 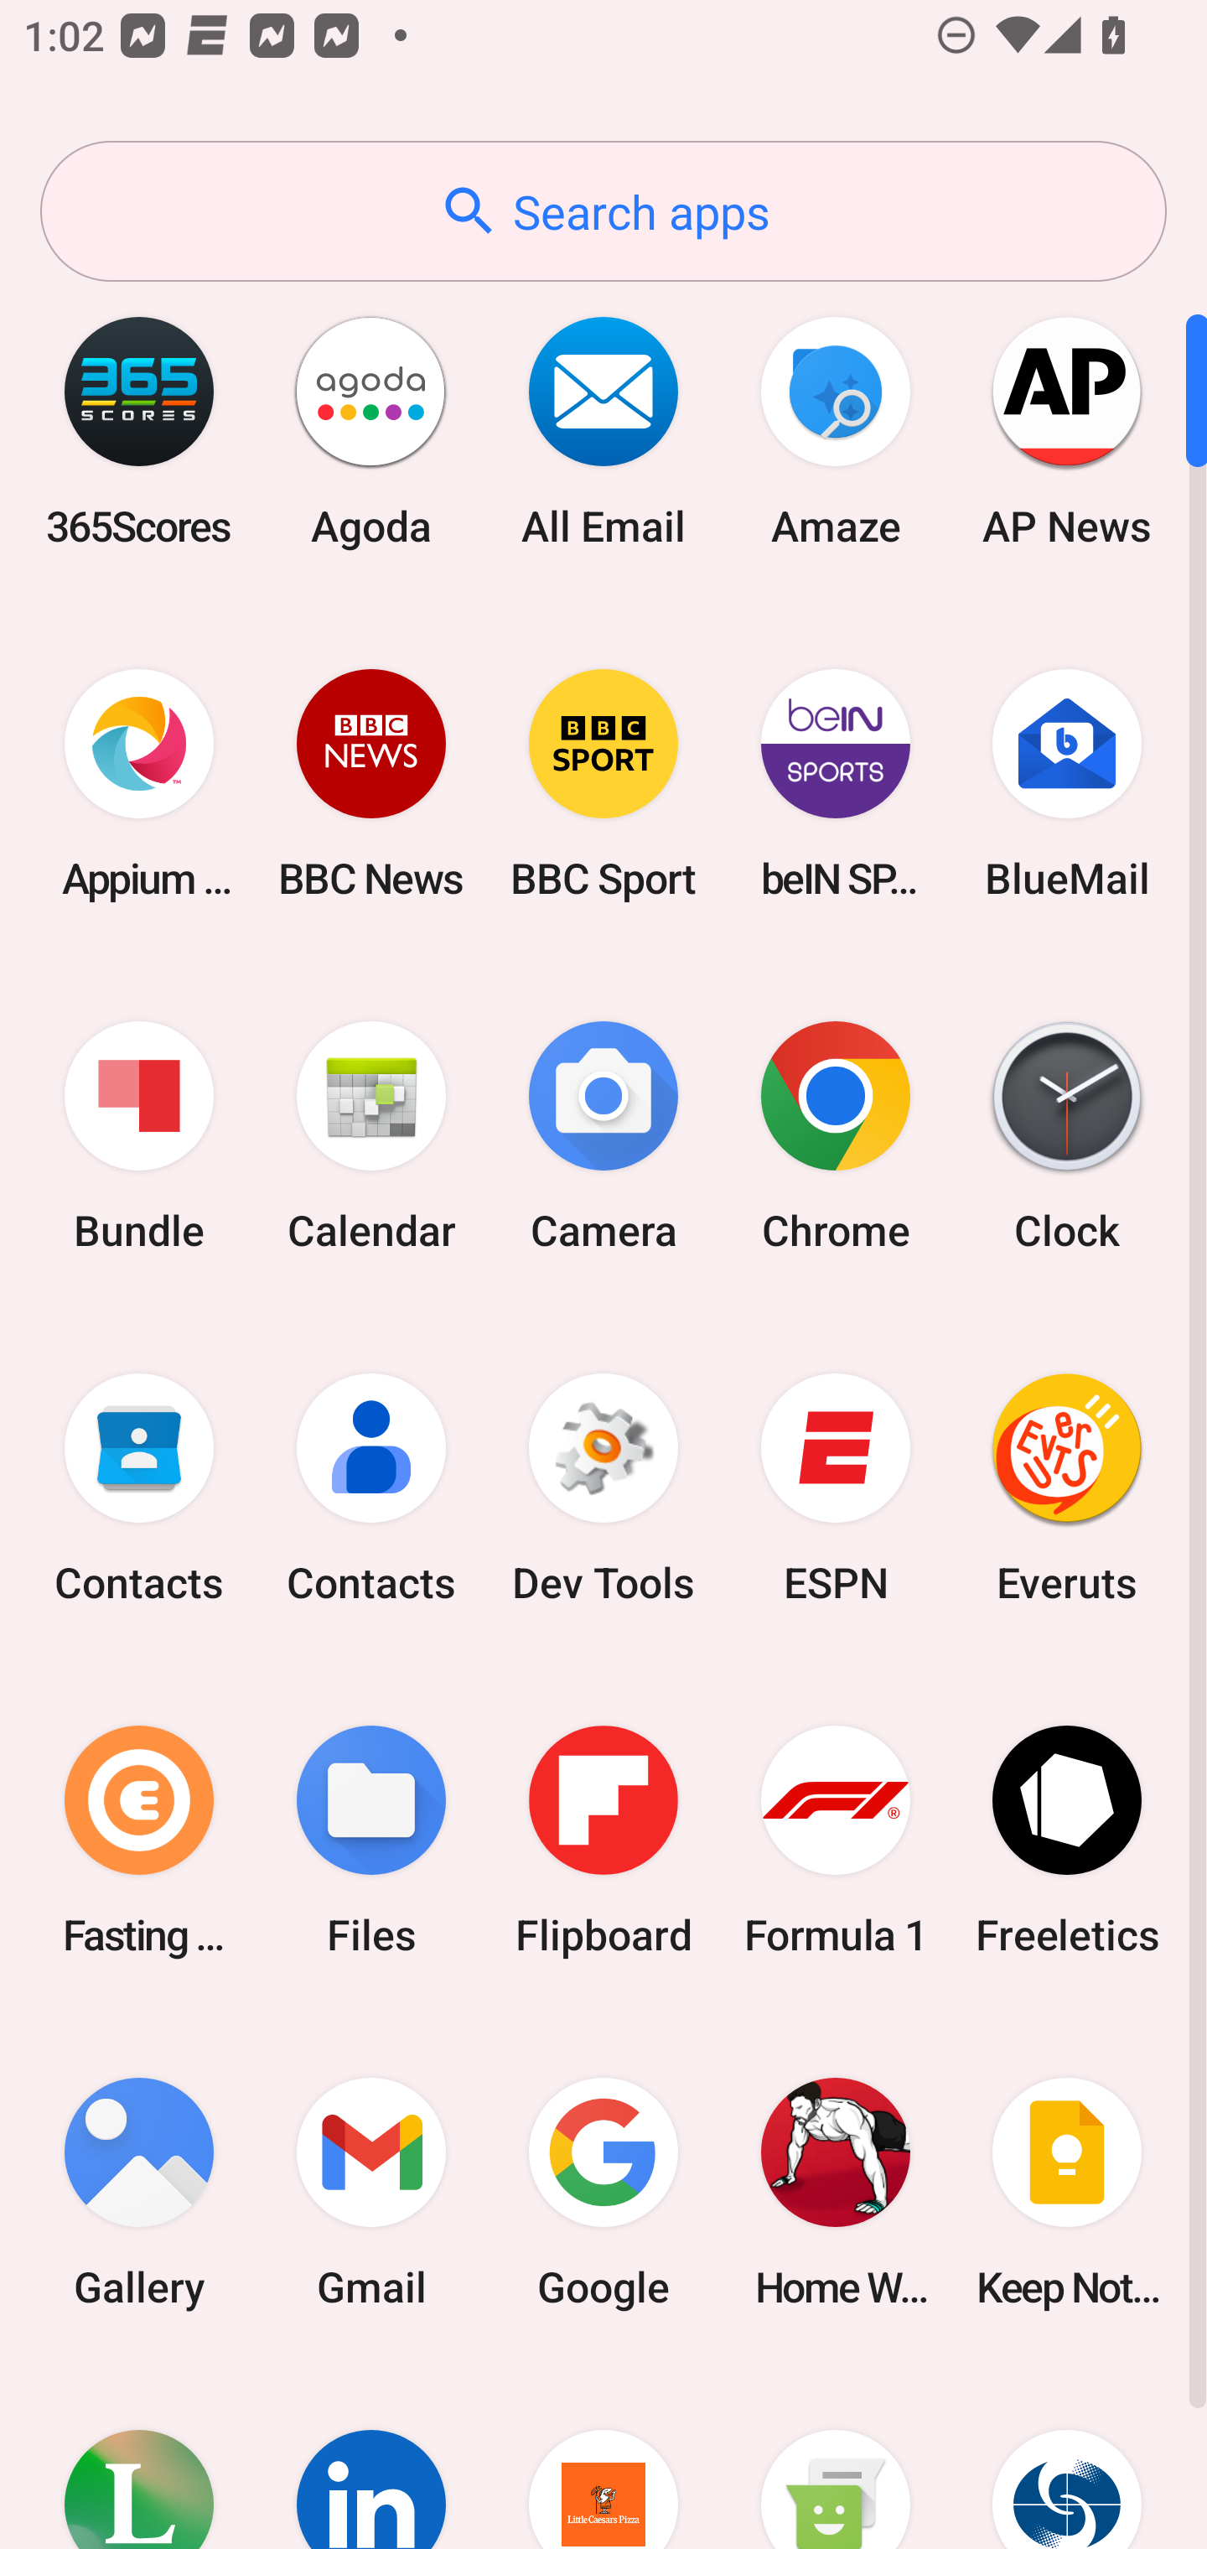 I want to click on Agoda, so click(x=371, y=431).